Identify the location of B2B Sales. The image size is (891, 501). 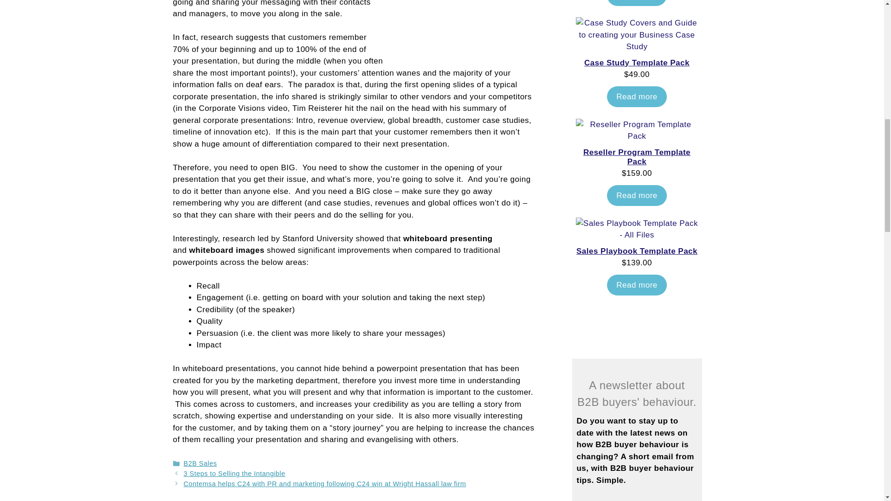
(200, 463).